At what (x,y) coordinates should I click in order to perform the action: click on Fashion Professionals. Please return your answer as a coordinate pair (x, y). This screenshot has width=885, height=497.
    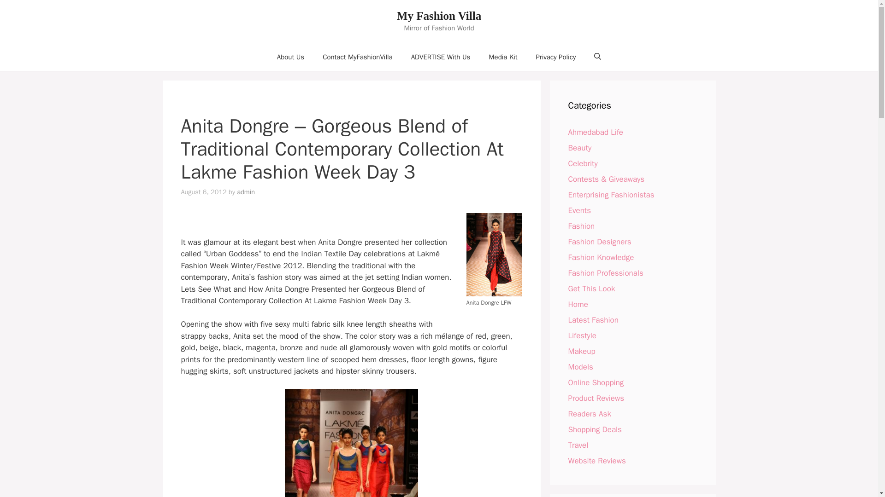
    Looking at the image, I should click on (606, 272).